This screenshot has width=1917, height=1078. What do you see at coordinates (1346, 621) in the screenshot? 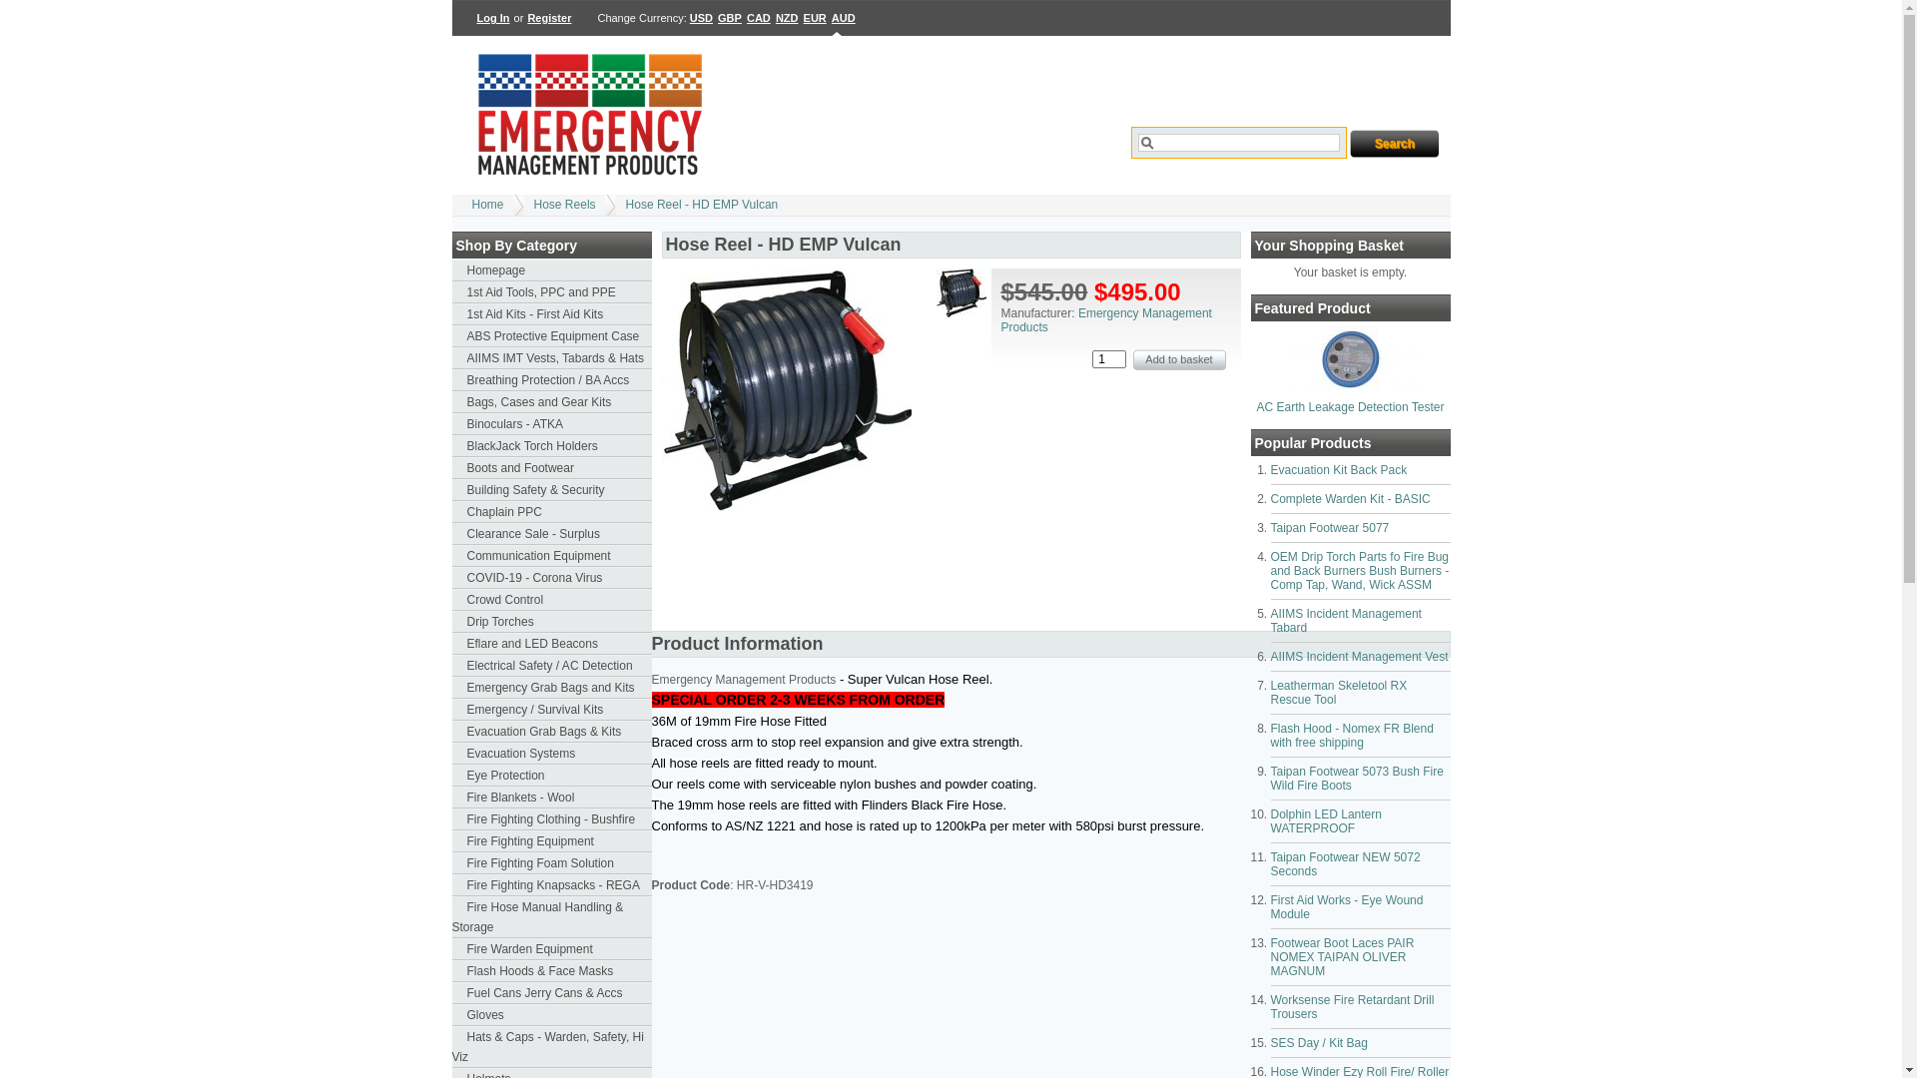
I see `AIIMS Incident Management Tabard` at bounding box center [1346, 621].